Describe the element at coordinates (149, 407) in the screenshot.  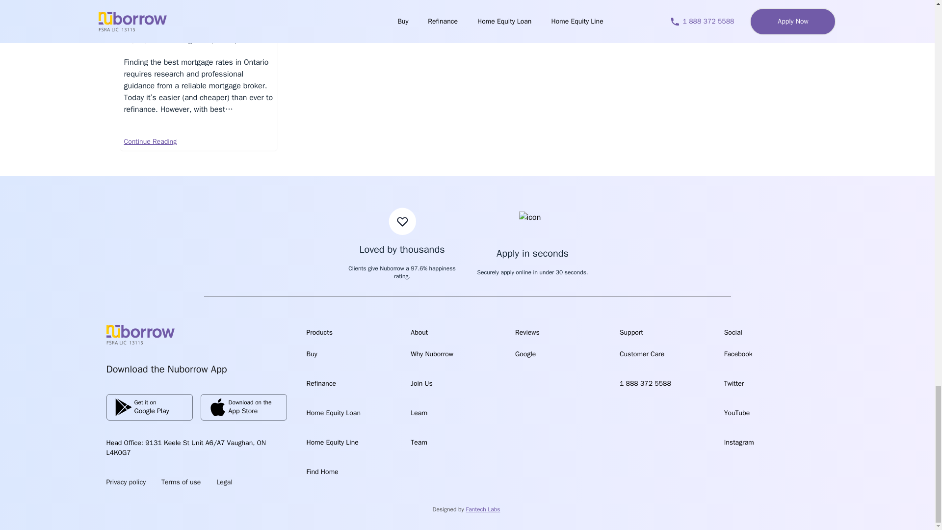
I see `Go to Nuborrow.com` at that location.